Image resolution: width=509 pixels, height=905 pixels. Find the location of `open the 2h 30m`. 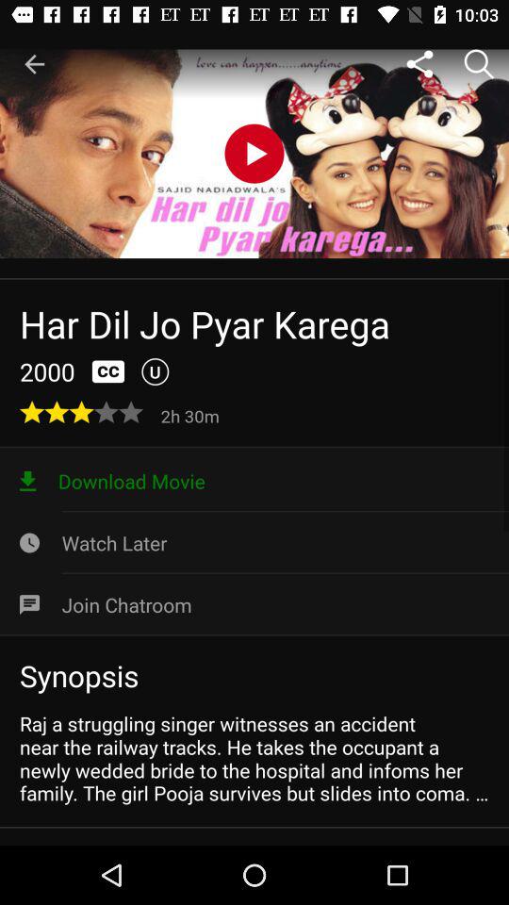

open the 2h 30m is located at coordinates (192, 415).